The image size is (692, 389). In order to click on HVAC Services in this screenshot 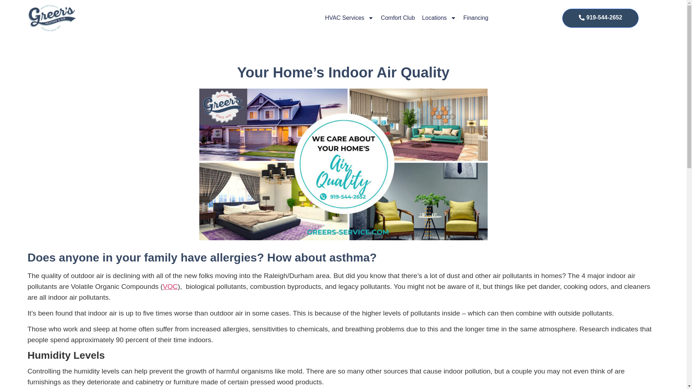, I will do `click(349, 18)`.